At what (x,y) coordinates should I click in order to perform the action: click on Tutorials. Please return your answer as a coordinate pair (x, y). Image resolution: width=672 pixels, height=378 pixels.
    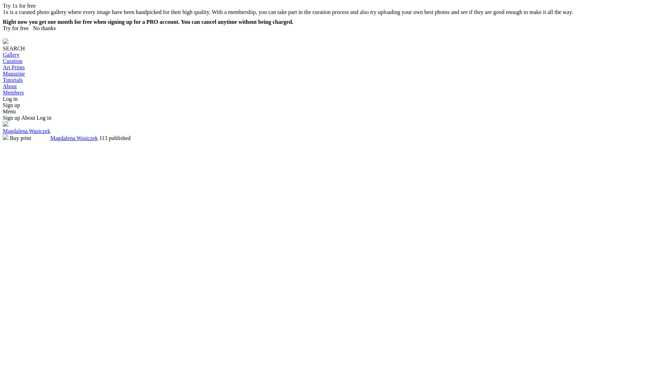
    Looking at the image, I should click on (13, 80).